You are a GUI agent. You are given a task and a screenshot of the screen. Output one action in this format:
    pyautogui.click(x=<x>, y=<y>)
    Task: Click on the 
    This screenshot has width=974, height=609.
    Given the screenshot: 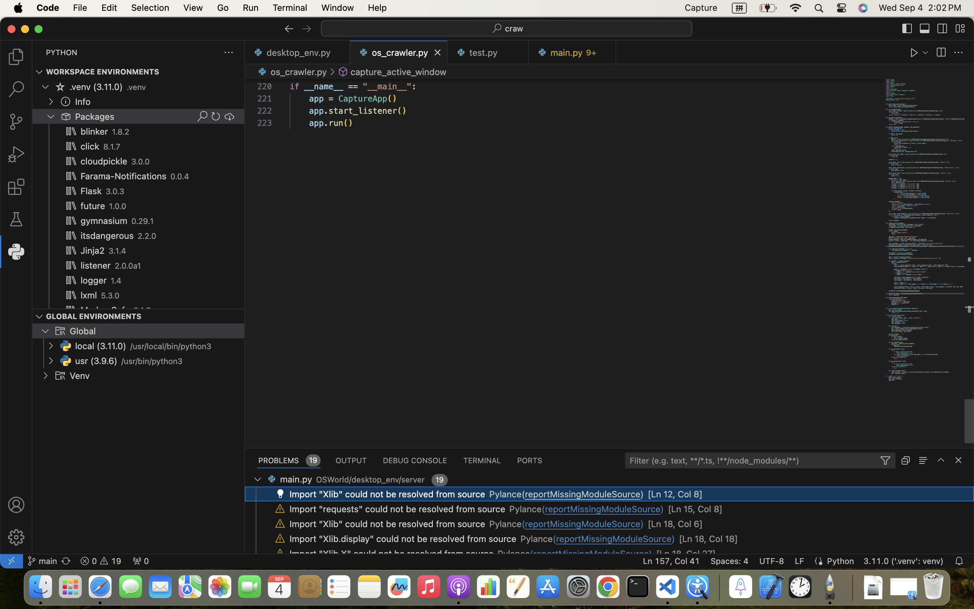 What is the action you would take?
    pyautogui.click(x=307, y=28)
    